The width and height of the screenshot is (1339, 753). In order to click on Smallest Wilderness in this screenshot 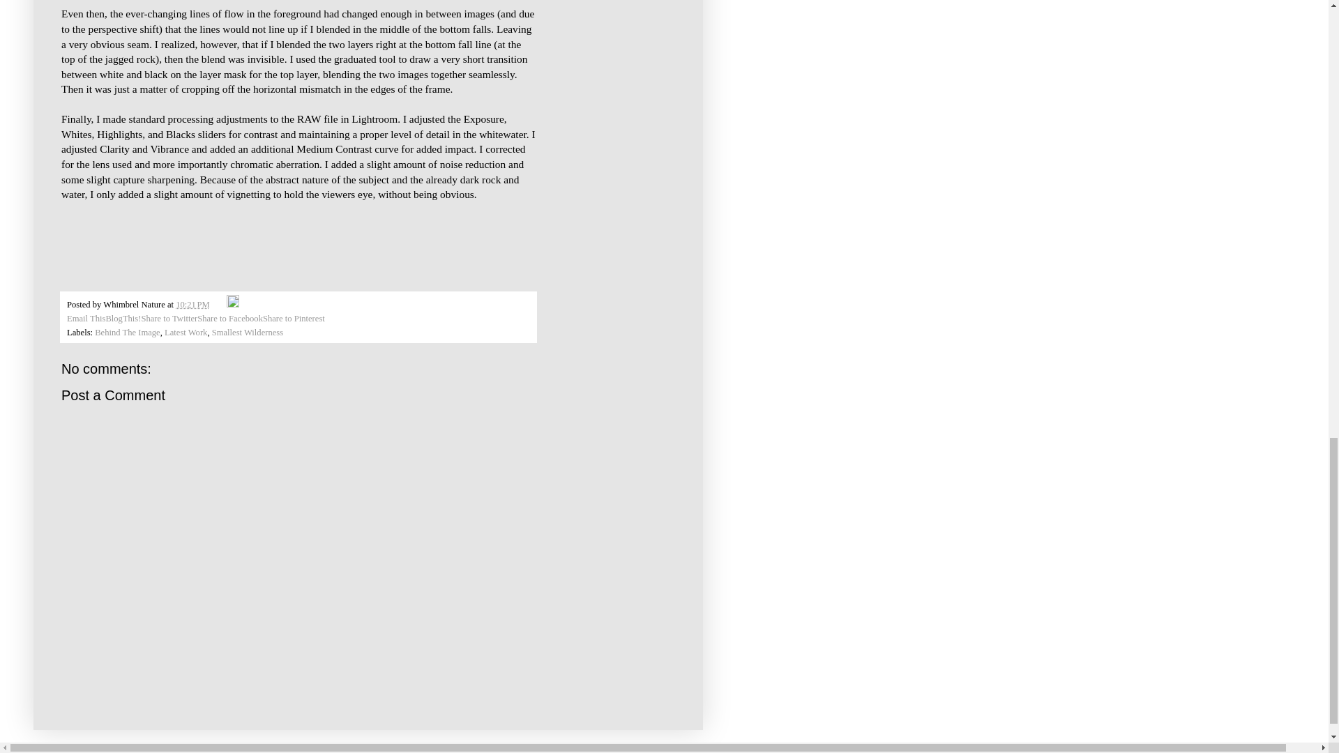, I will do `click(247, 332)`.